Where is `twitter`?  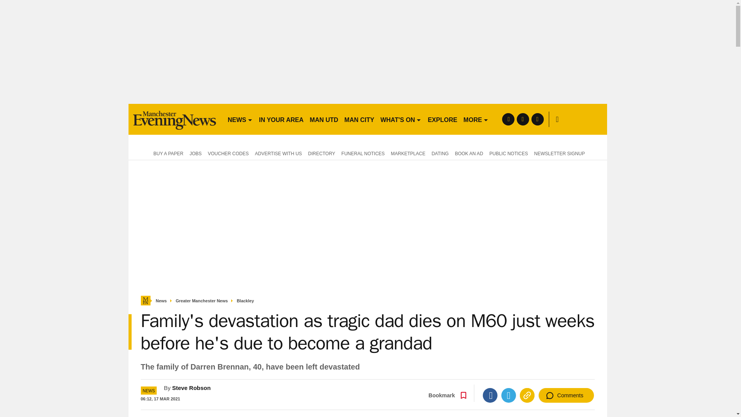 twitter is located at coordinates (523, 119).